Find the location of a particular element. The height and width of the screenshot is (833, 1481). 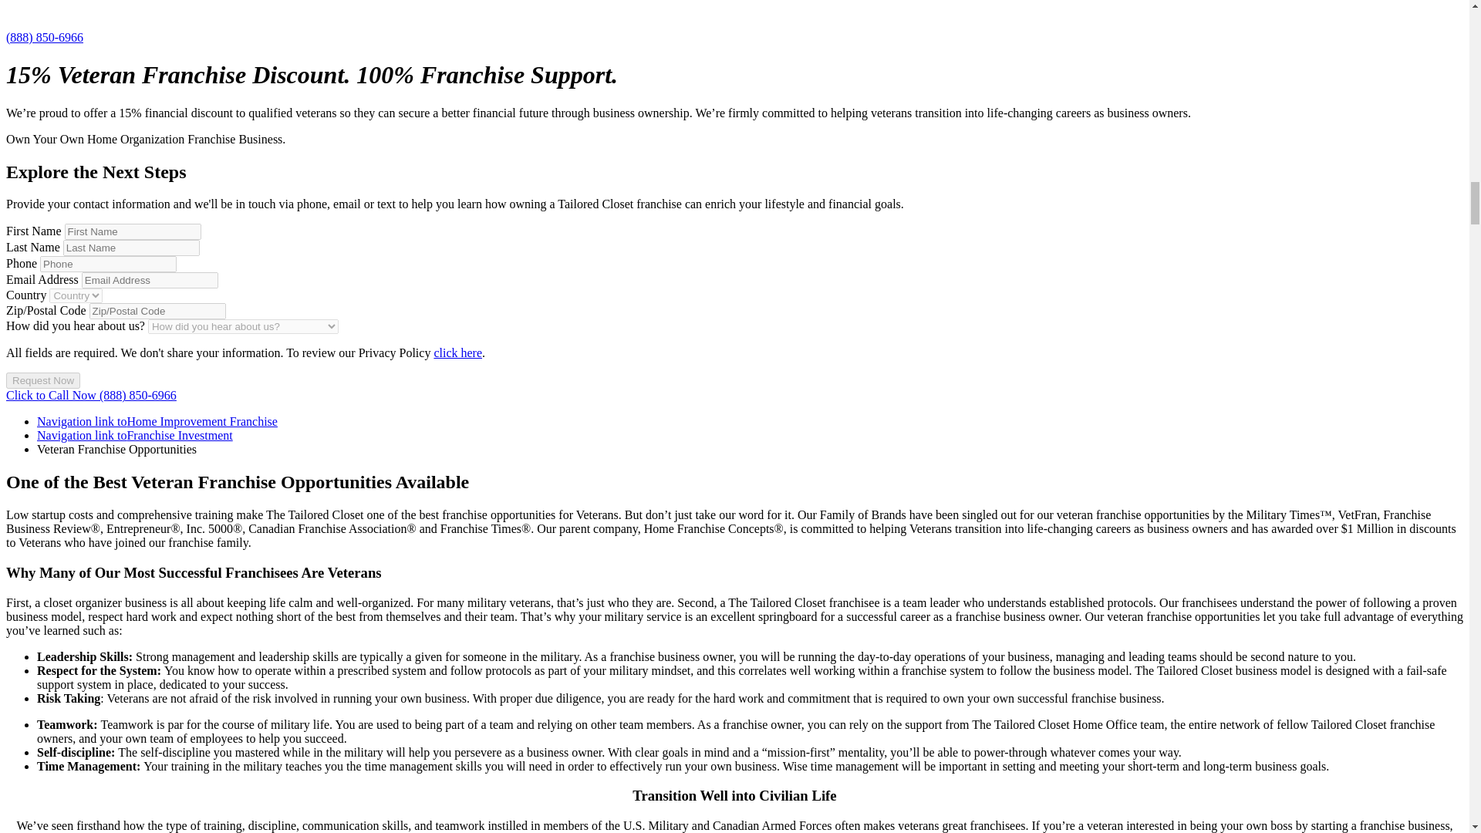

Click here is located at coordinates (458, 352).